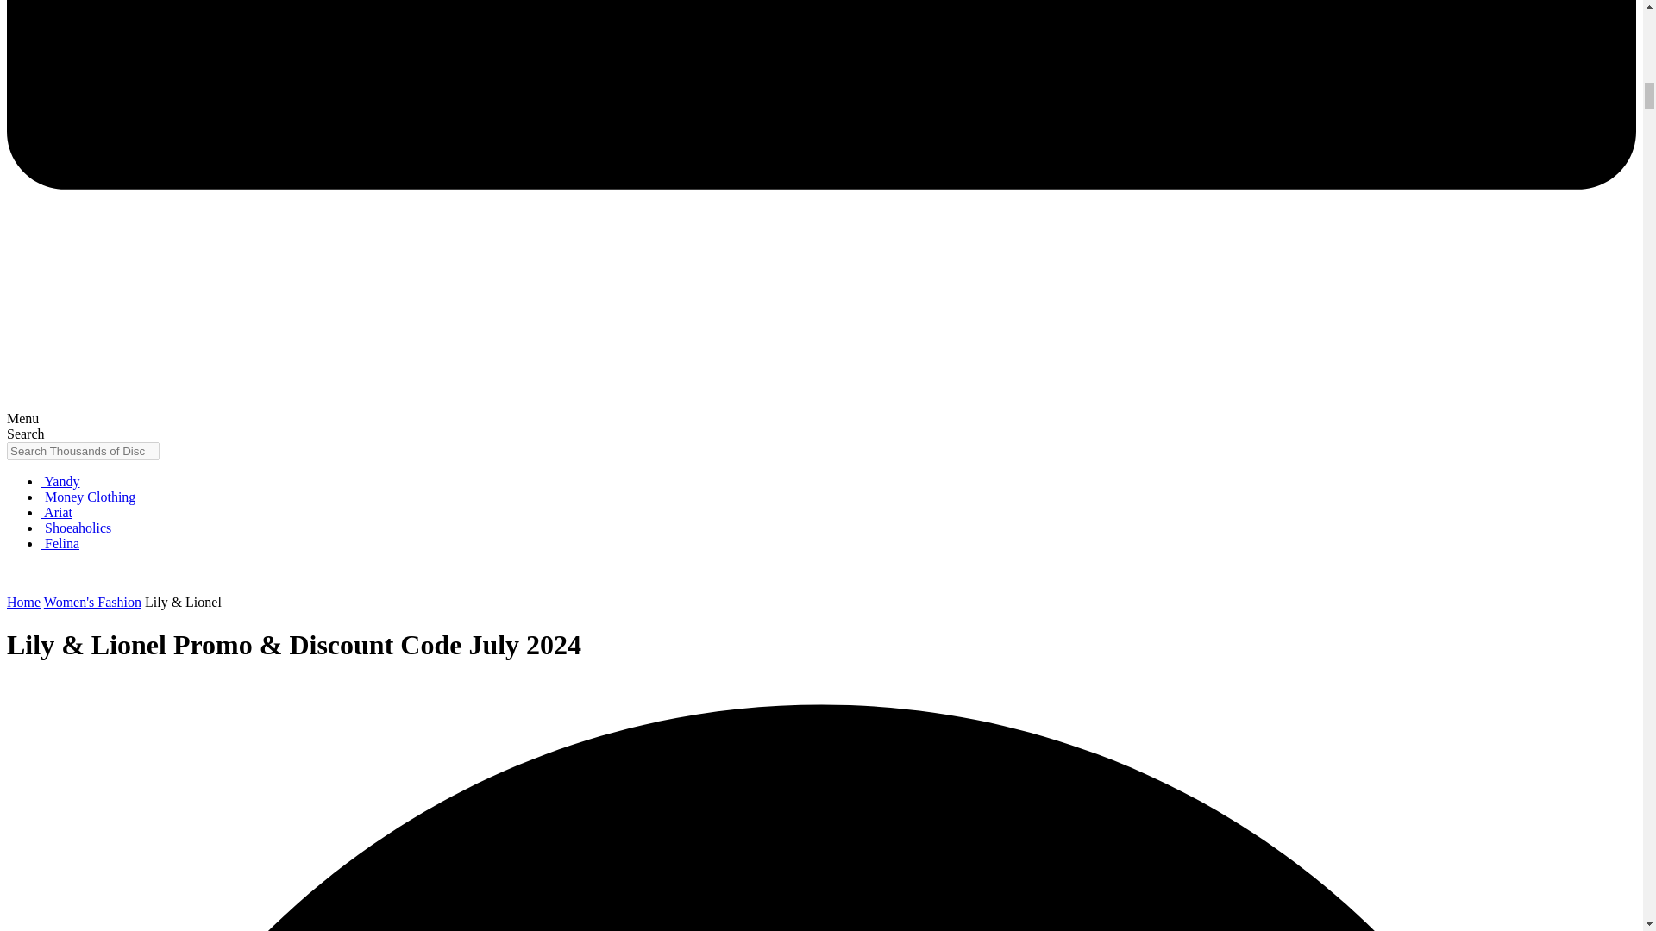 The width and height of the screenshot is (1656, 931). I want to click on Women's Fashion, so click(92, 602).